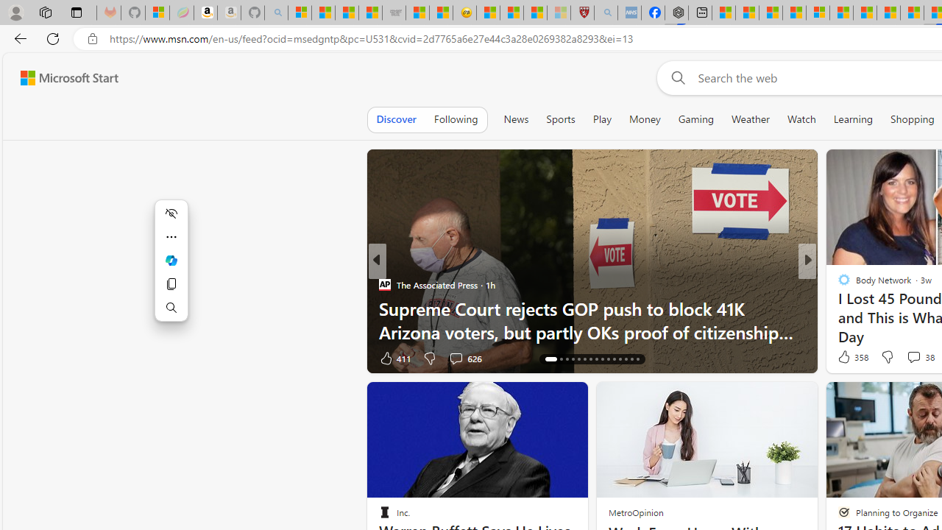  What do you see at coordinates (550, 359) in the screenshot?
I see `AutomationID: tab-16` at bounding box center [550, 359].